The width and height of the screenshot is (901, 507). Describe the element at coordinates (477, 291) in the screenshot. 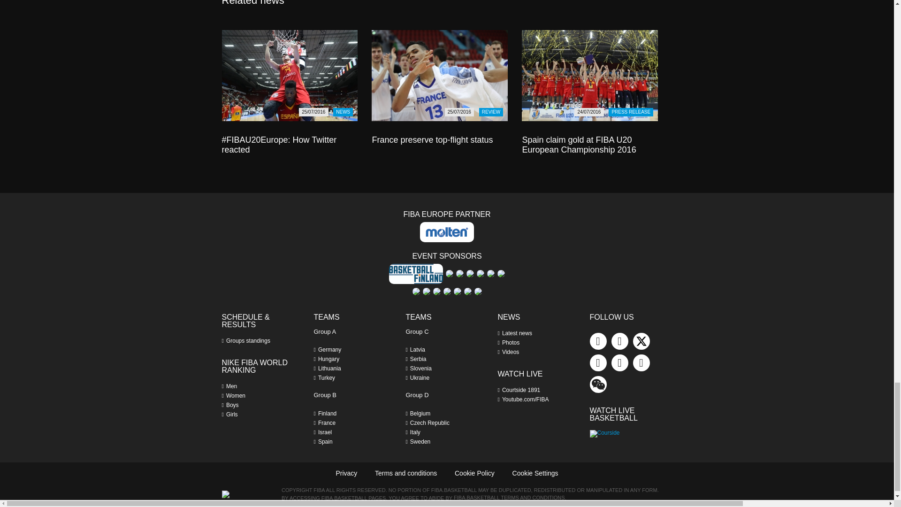

I see `Viking Line` at that location.